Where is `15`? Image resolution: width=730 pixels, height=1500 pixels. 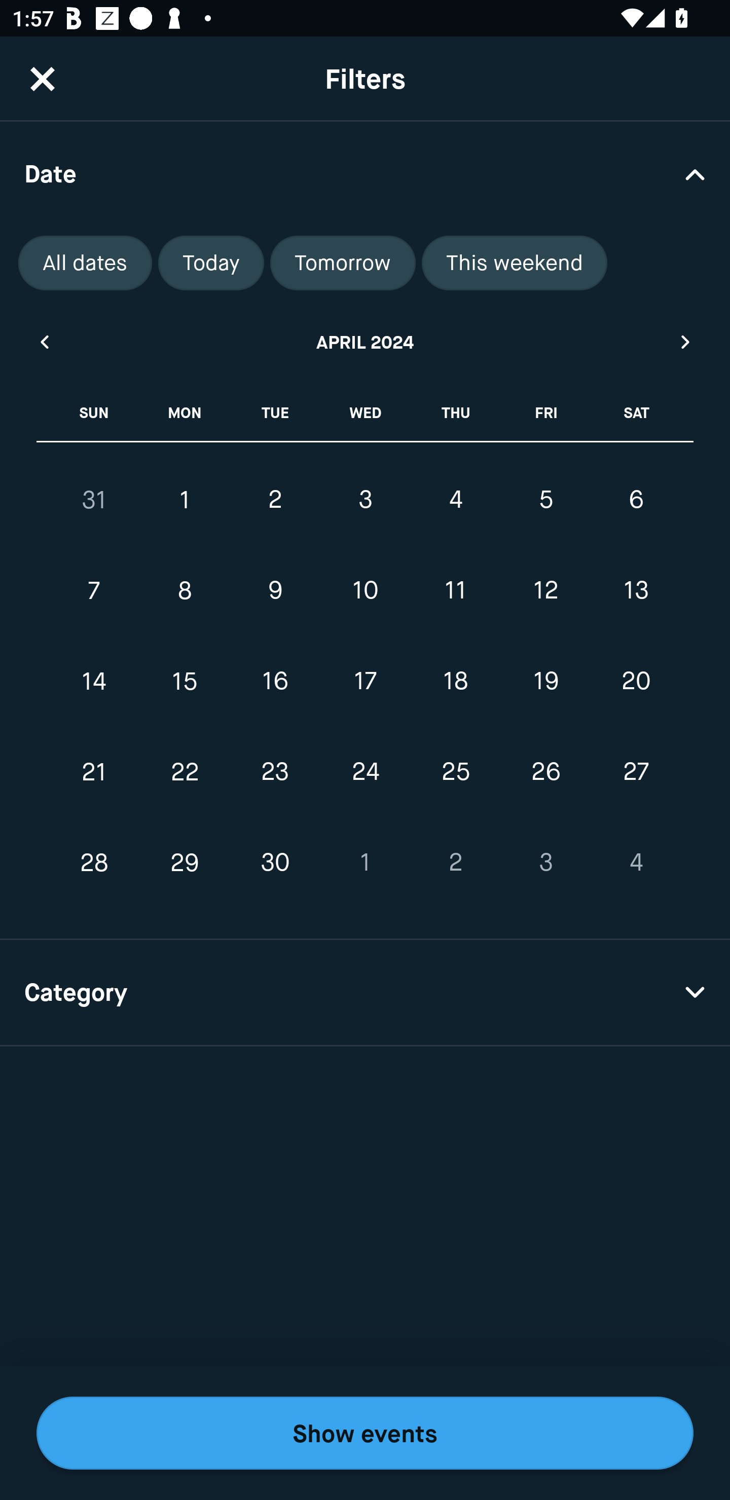
15 is located at coordinates (185, 681).